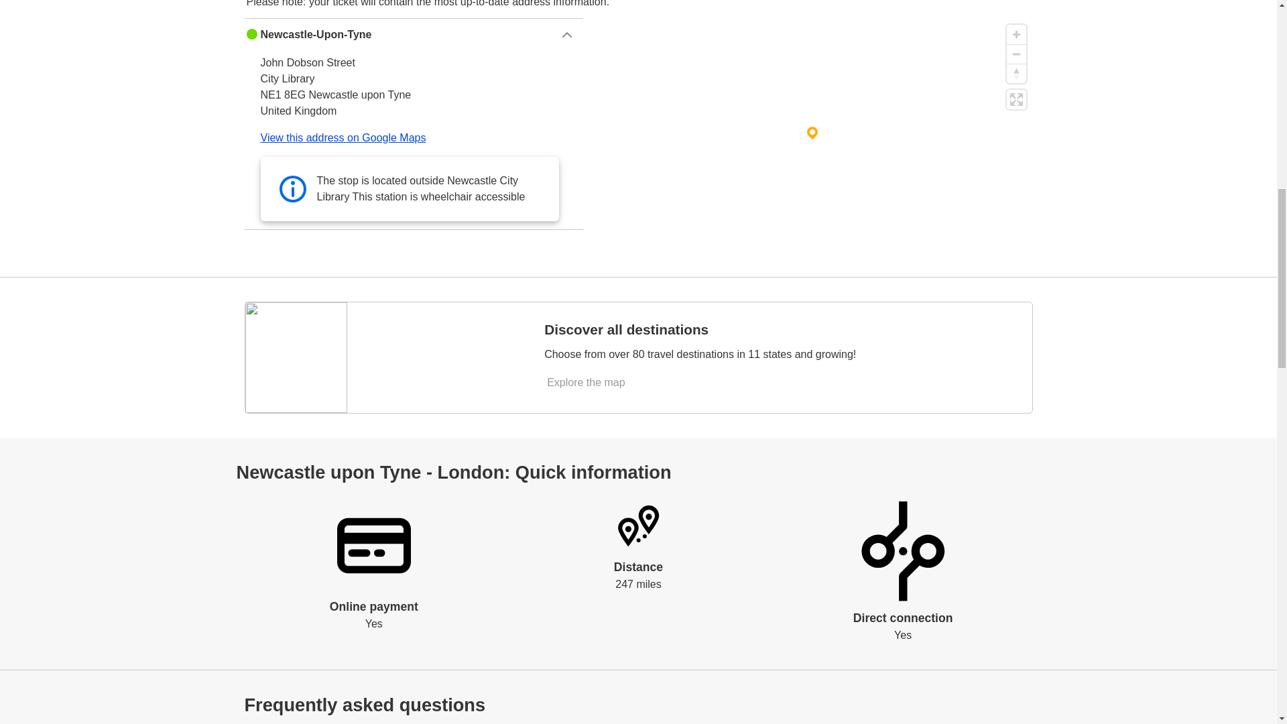  What do you see at coordinates (1016, 74) in the screenshot?
I see `Reset bearing to north` at bounding box center [1016, 74].